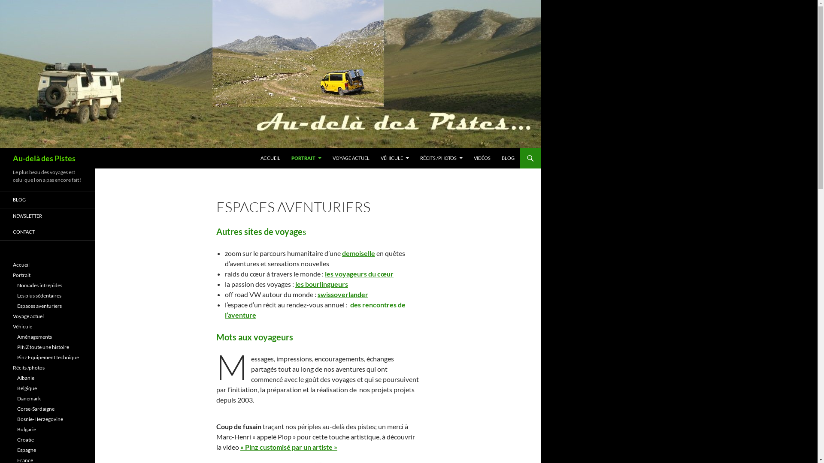  I want to click on Accueil, so click(21, 265).